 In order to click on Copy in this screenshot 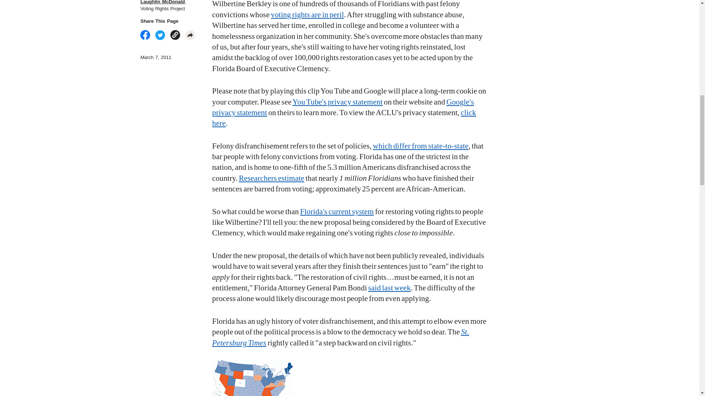, I will do `click(176, 35)`.